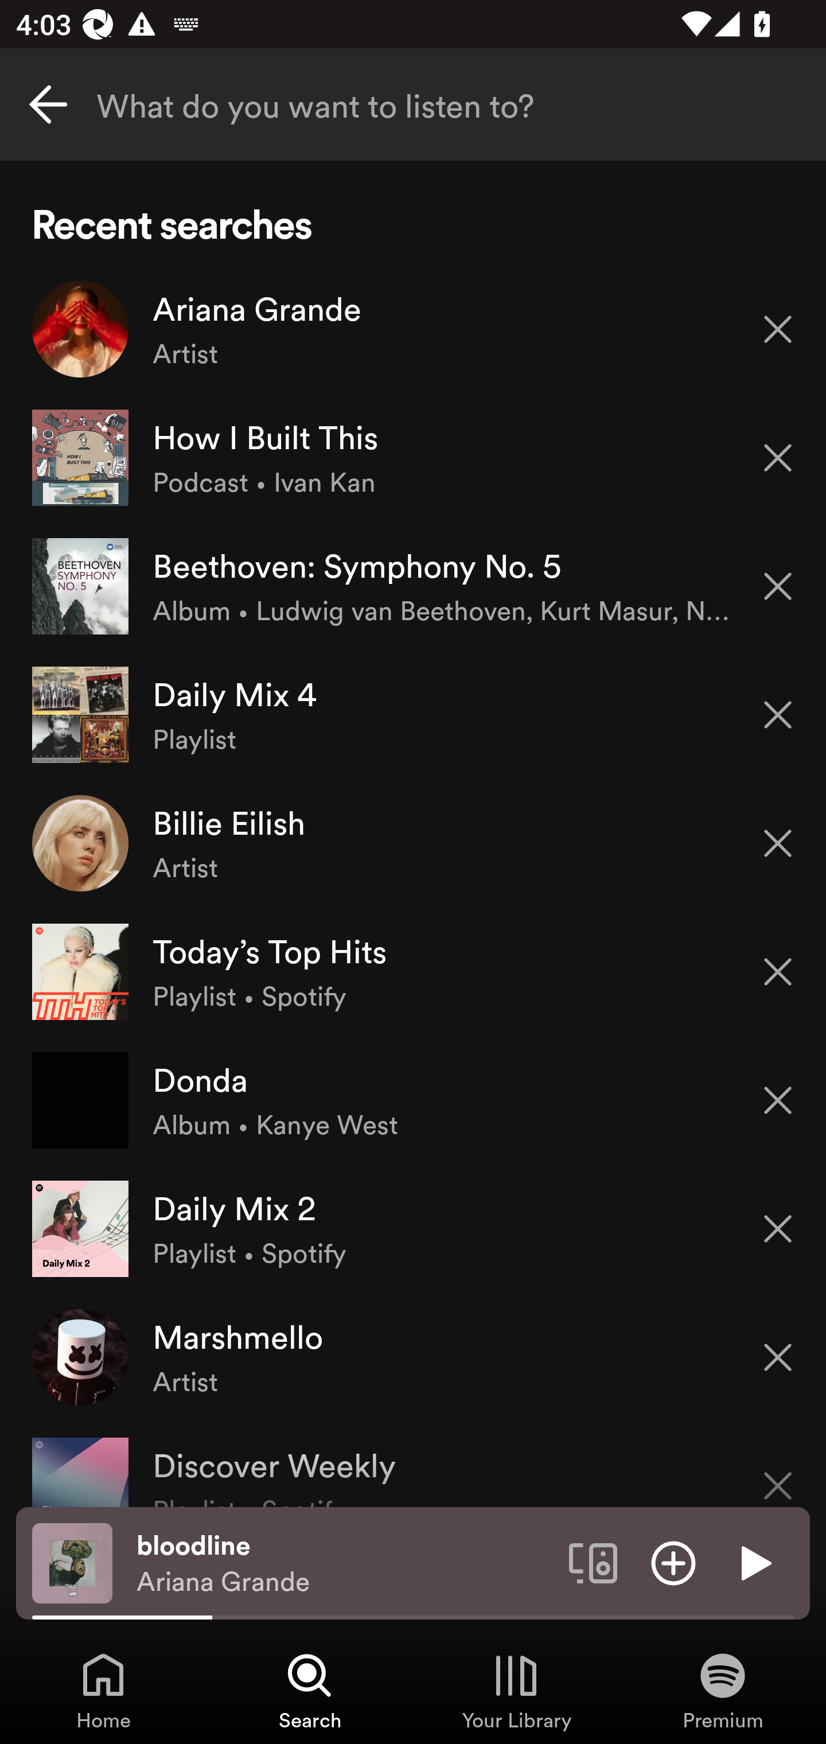 This screenshot has height=1744, width=826. Describe the element at coordinates (413, 971) in the screenshot. I see `Today’s Top Hits Playlist • Spotify Remove` at that location.